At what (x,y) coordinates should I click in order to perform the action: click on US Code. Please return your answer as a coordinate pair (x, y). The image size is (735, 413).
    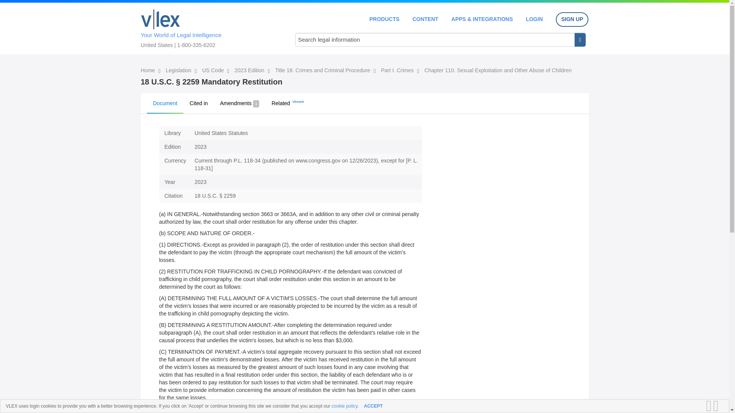
    Looking at the image, I should click on (214, 70).